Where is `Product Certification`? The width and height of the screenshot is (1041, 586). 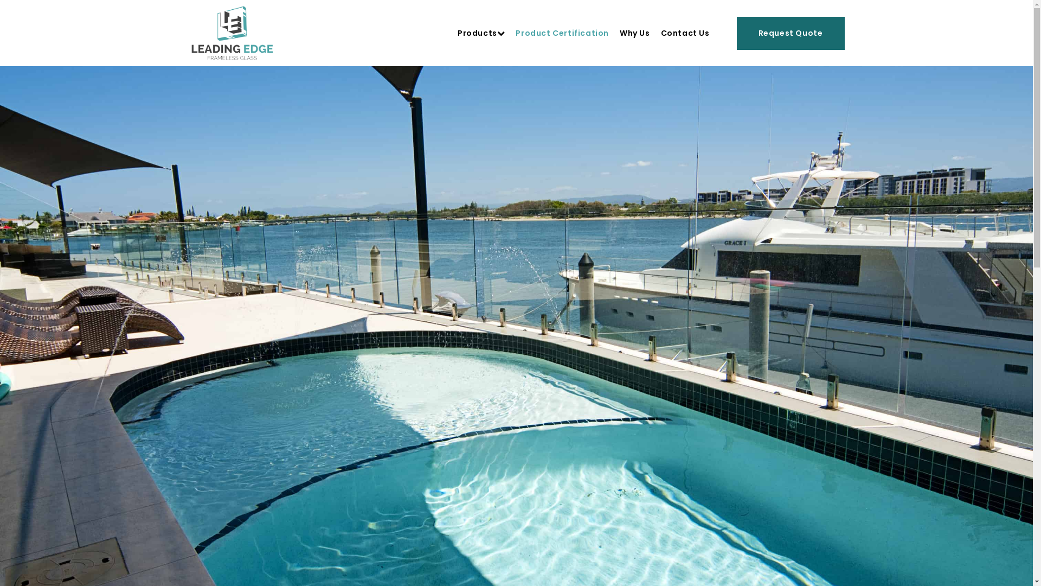 Product Certification is located at coordinates (562, 34).